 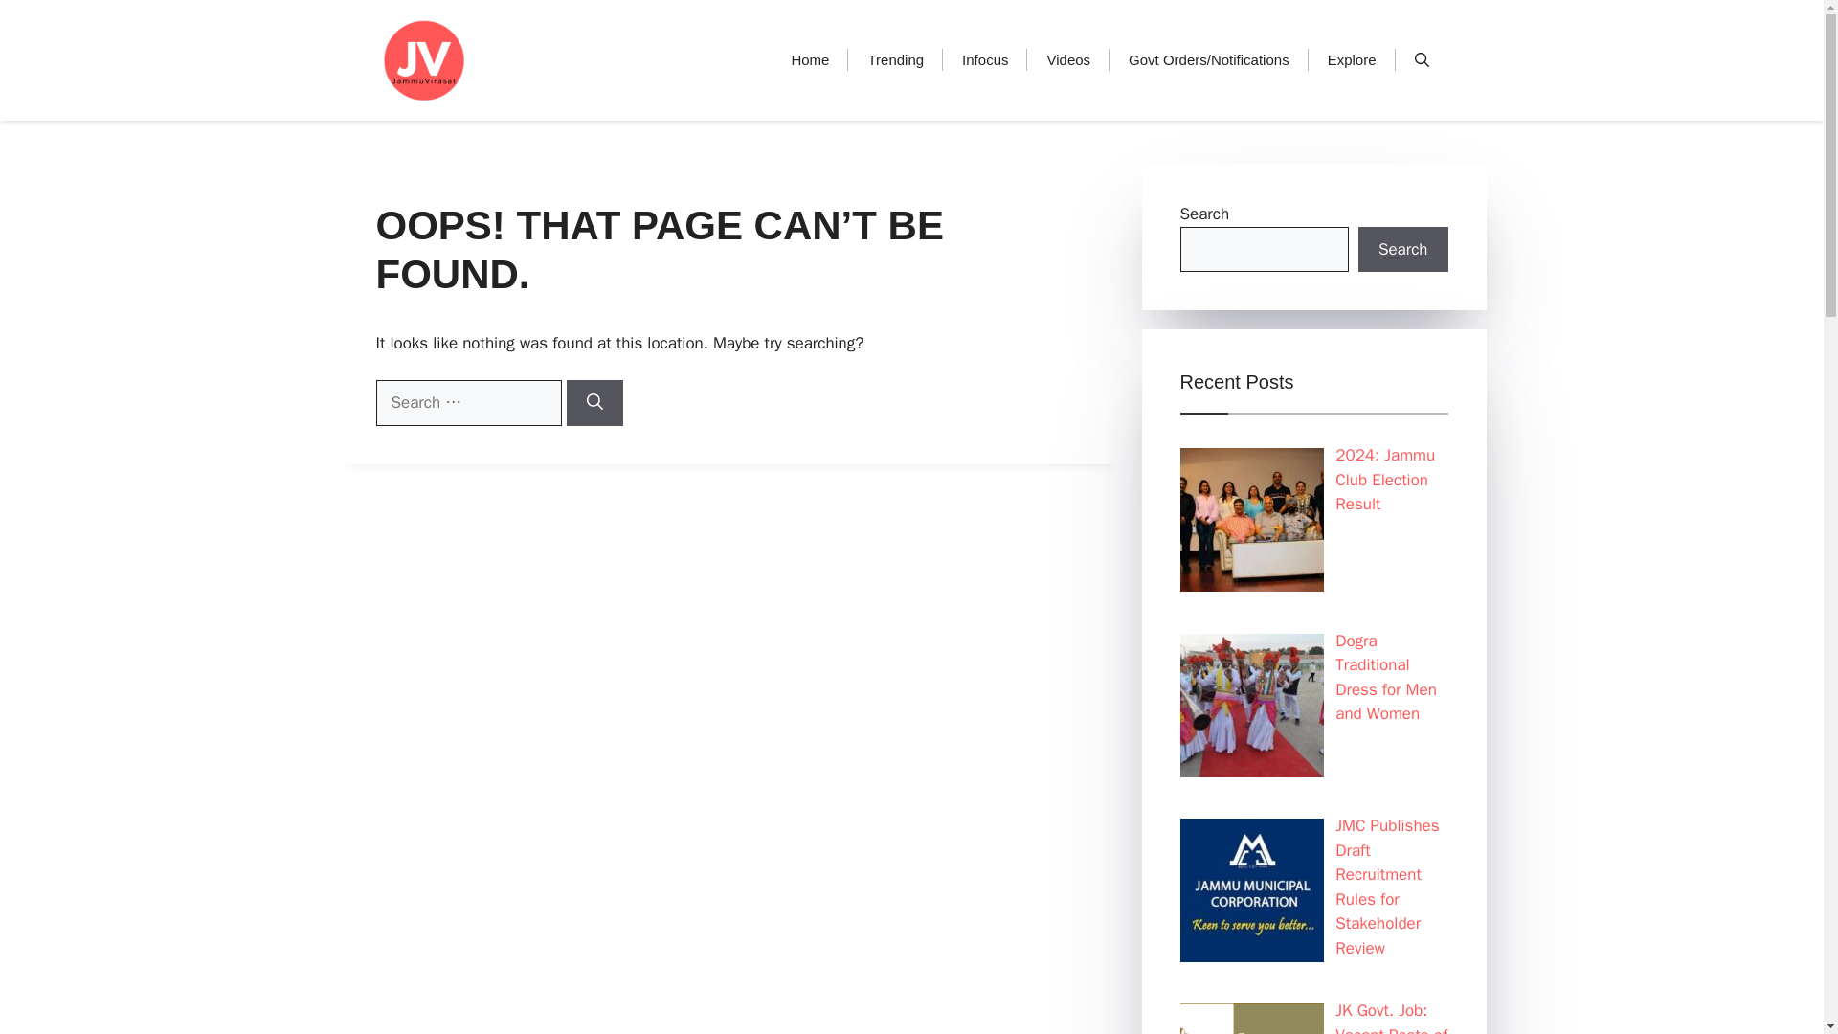 What do you see at coordinates (984, 59) in the screenshot?
I see `Infocus` at bounding box center [984, 59].